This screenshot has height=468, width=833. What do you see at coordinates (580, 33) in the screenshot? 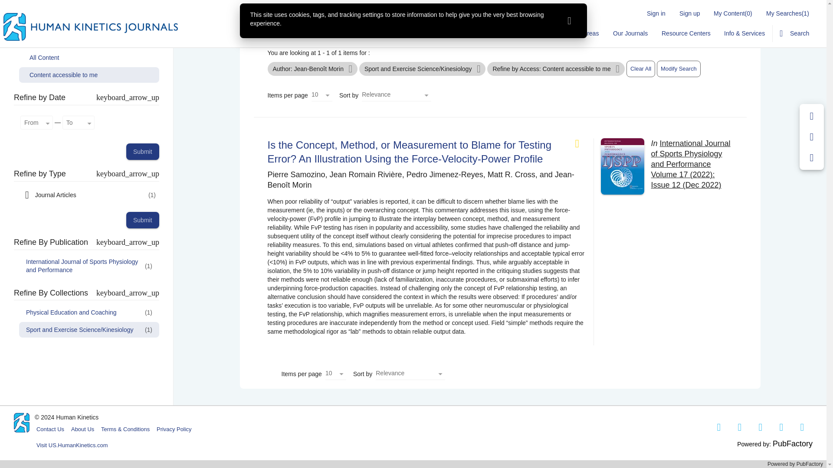
I see `Subject Areas` at bounding box center [580, 33].